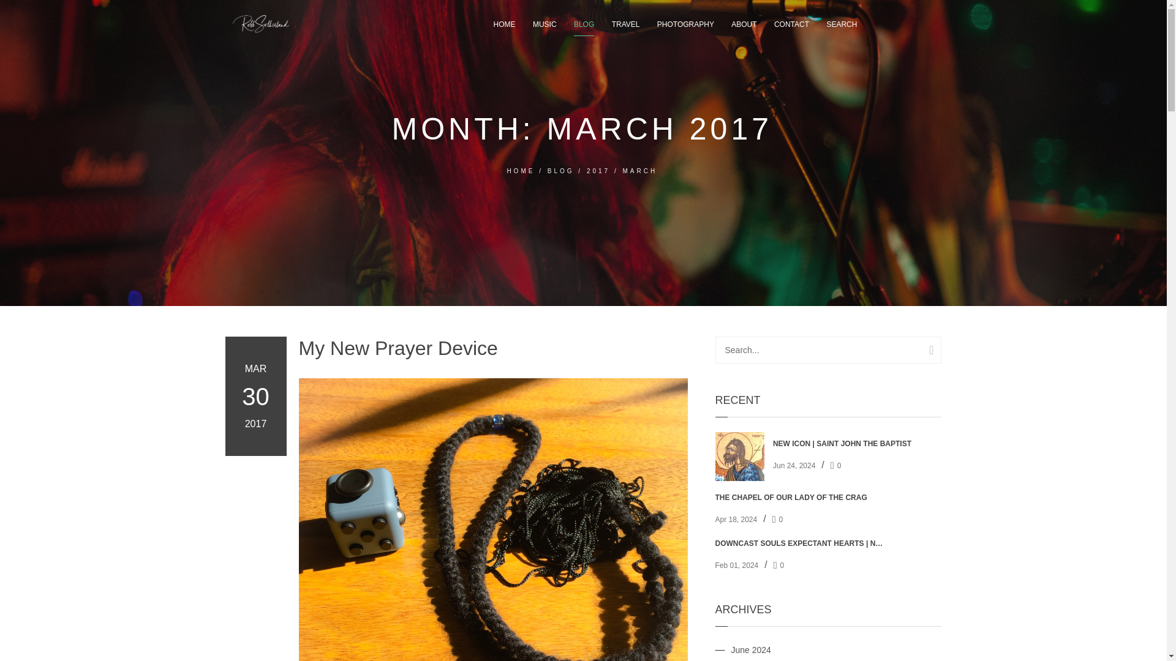 Image resolution: width=1176 pixels, height=661 pixels. I want to click on PHOTOGRAPHY, so click(685, 24).